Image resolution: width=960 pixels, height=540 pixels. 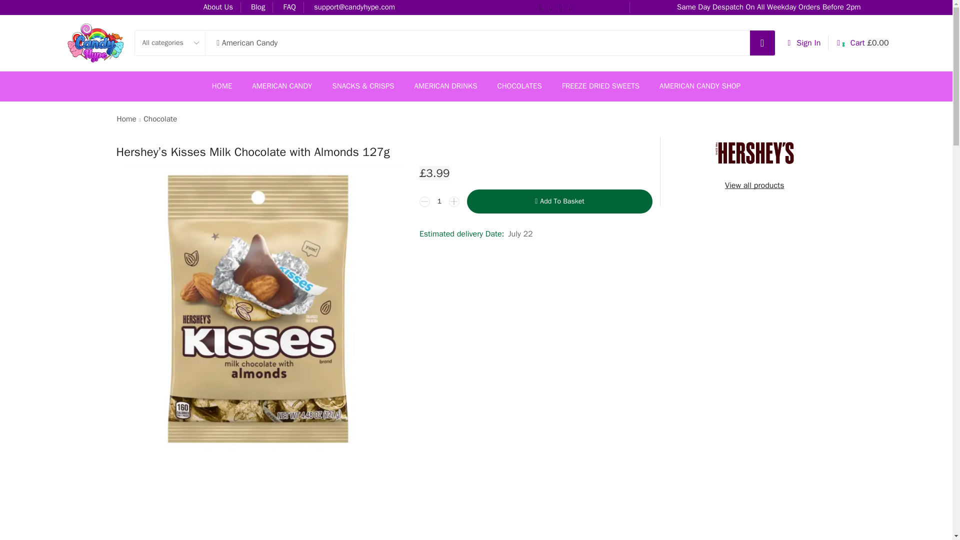 I want to click on Search, so click(x=762, y=43).